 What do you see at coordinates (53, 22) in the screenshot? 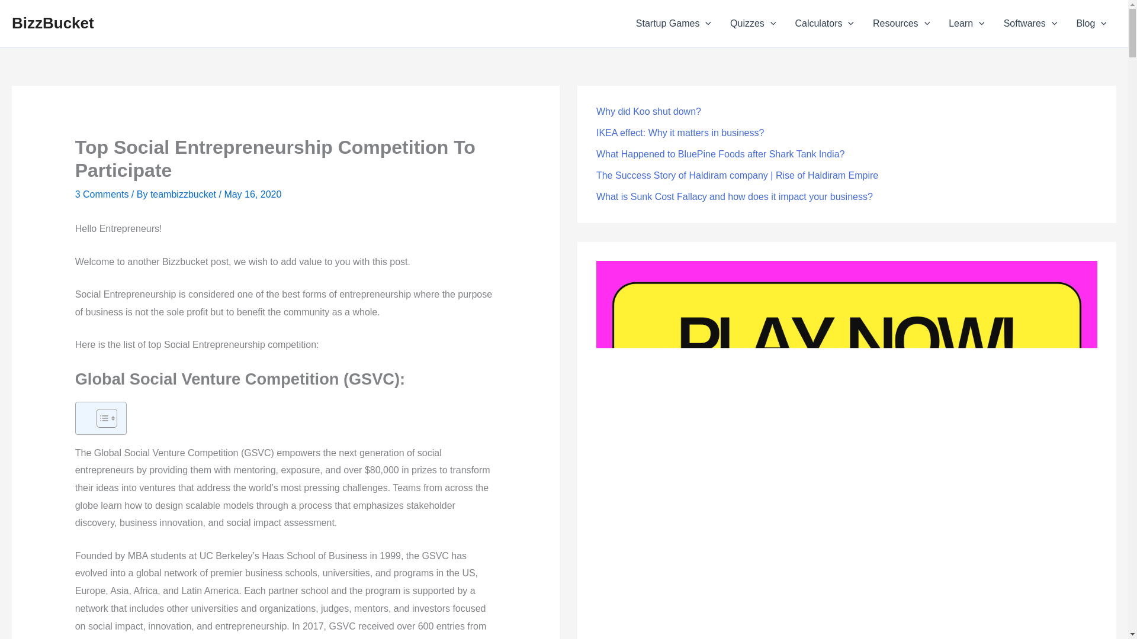
I see `BizzBucket` at bounding box center [53, 22].